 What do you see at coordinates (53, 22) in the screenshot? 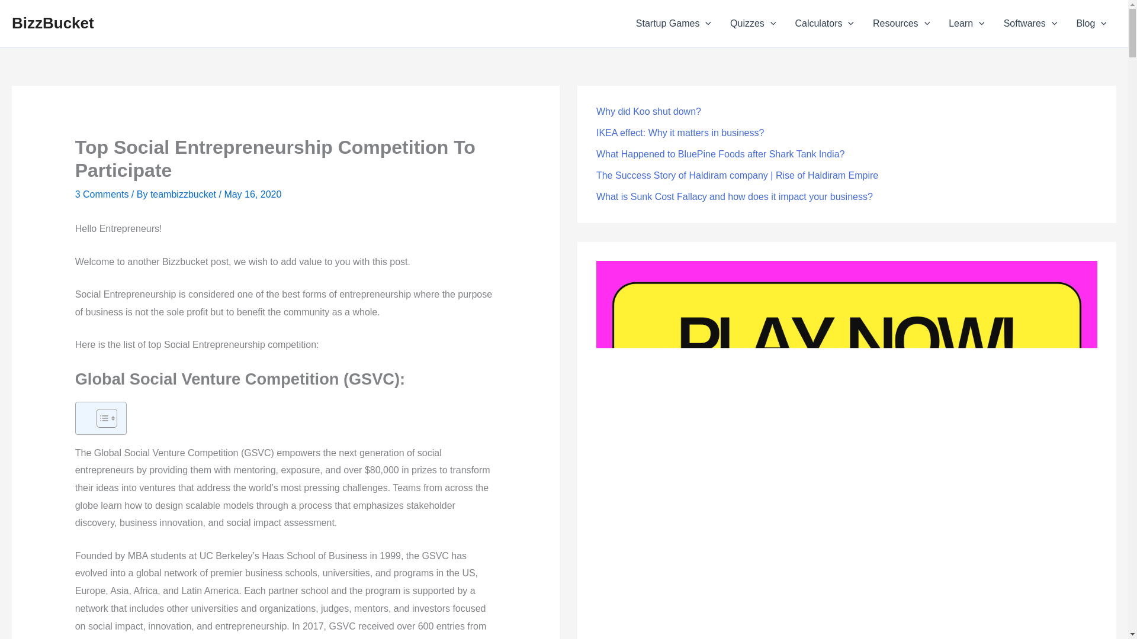
I see `BizzBucket` at bounding box center [53, 22].